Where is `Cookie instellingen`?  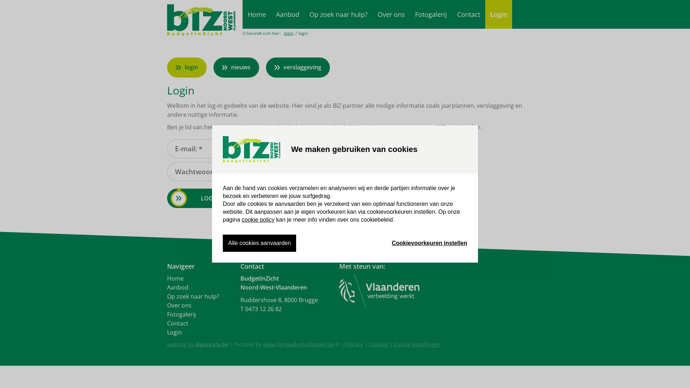 Cookie instellingen is located at coordinates (417, 344).